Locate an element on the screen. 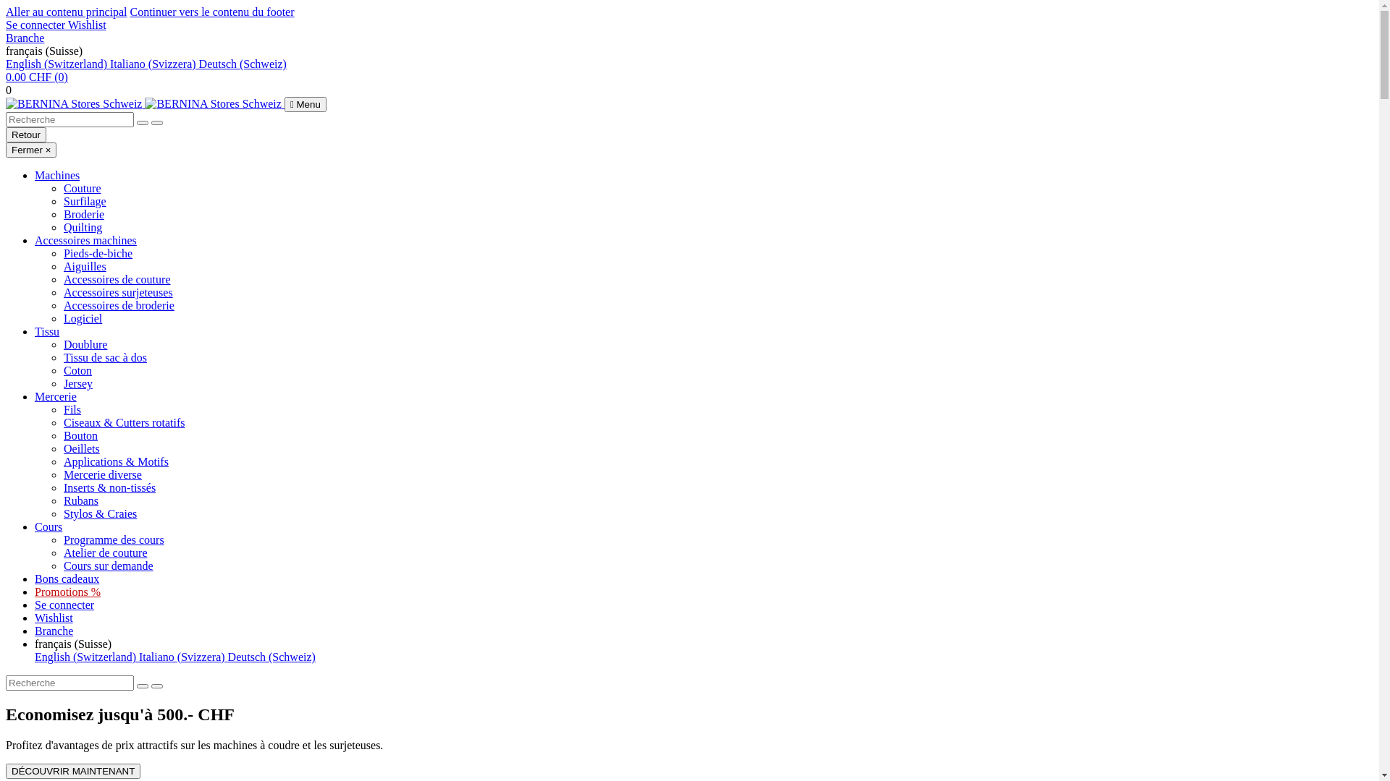 This screenshot has height=781, width=1390. Mercerie is located at coordinates (56, 396).